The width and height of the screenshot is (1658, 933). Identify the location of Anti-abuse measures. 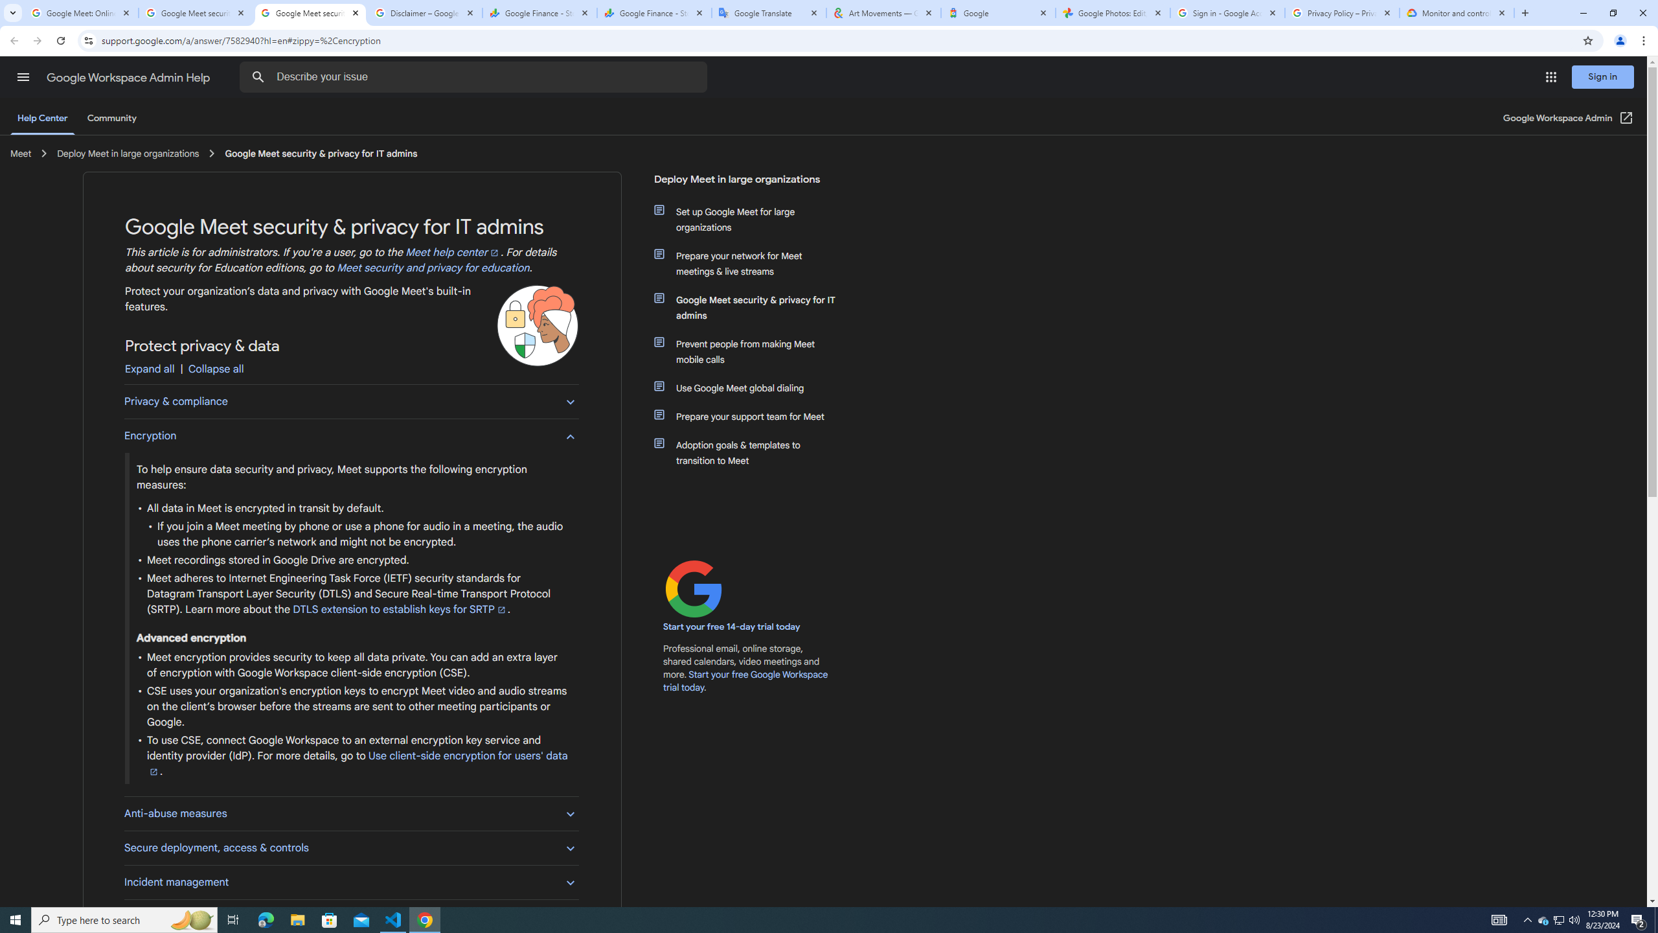
(351, 812).